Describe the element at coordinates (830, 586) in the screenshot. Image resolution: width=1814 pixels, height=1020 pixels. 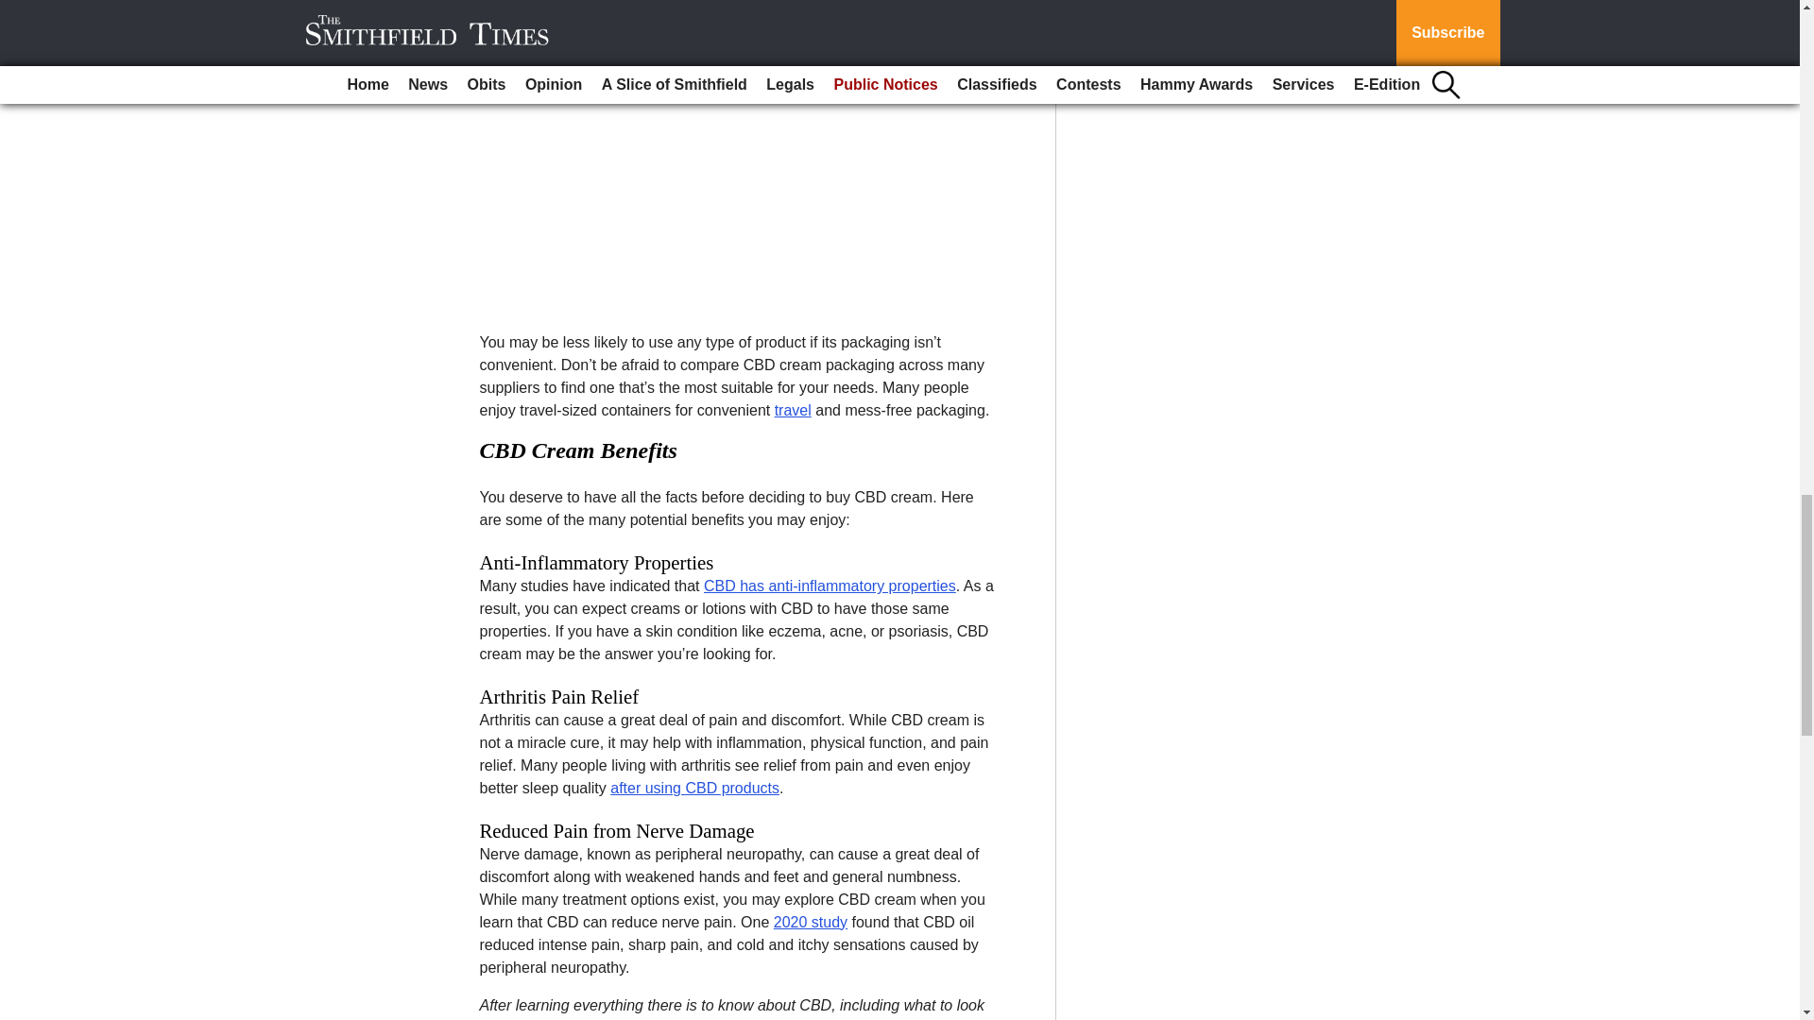
I see `CBD has anti-inflammatory properties` at that location.